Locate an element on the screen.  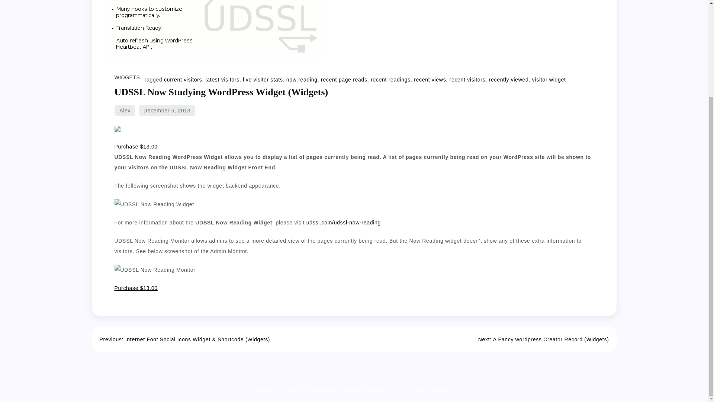
live visitor stats is located at coordinates (263, 80).